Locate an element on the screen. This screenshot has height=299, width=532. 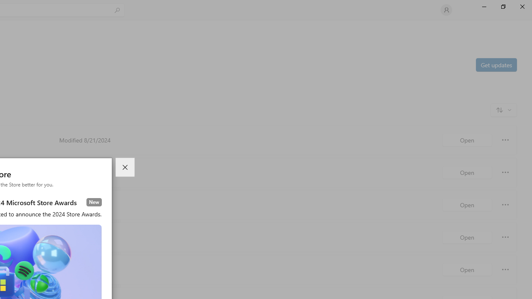
User profile is located at coordinates (446, 10).